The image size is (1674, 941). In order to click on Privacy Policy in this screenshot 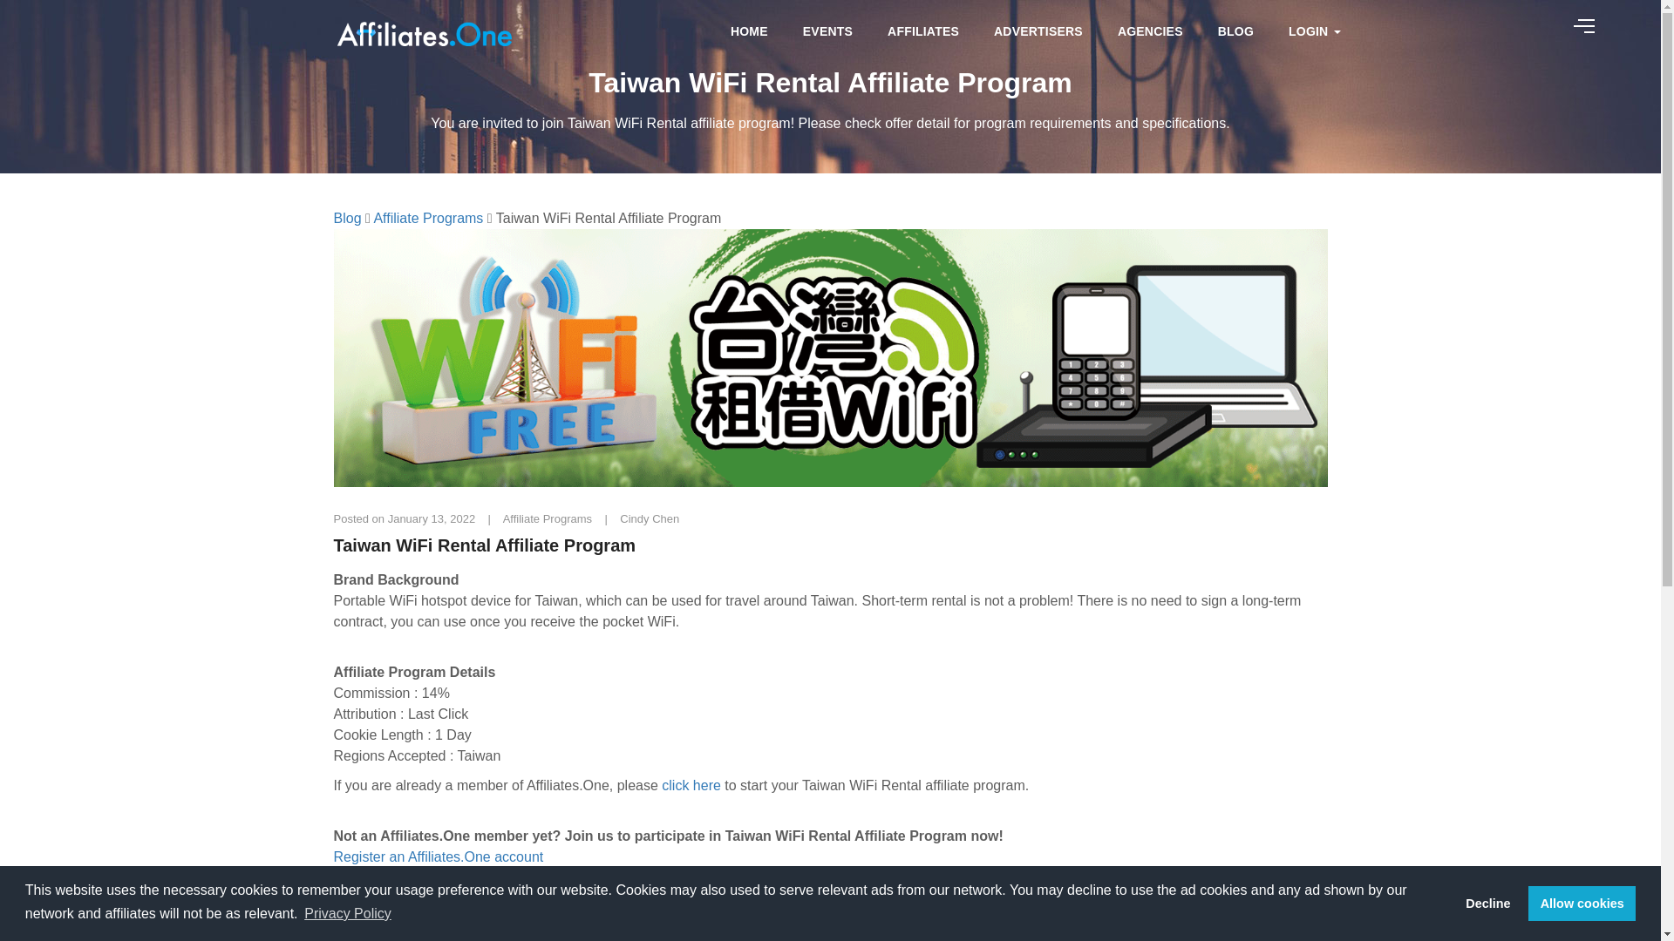, I will do `click(347, 913)`.